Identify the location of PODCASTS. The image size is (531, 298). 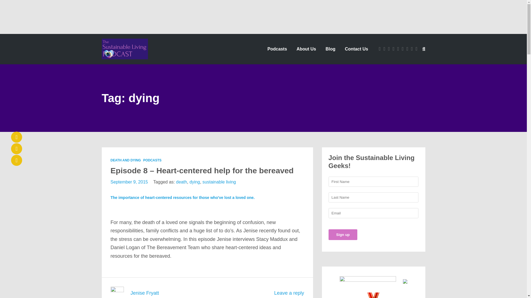
(152, 160).